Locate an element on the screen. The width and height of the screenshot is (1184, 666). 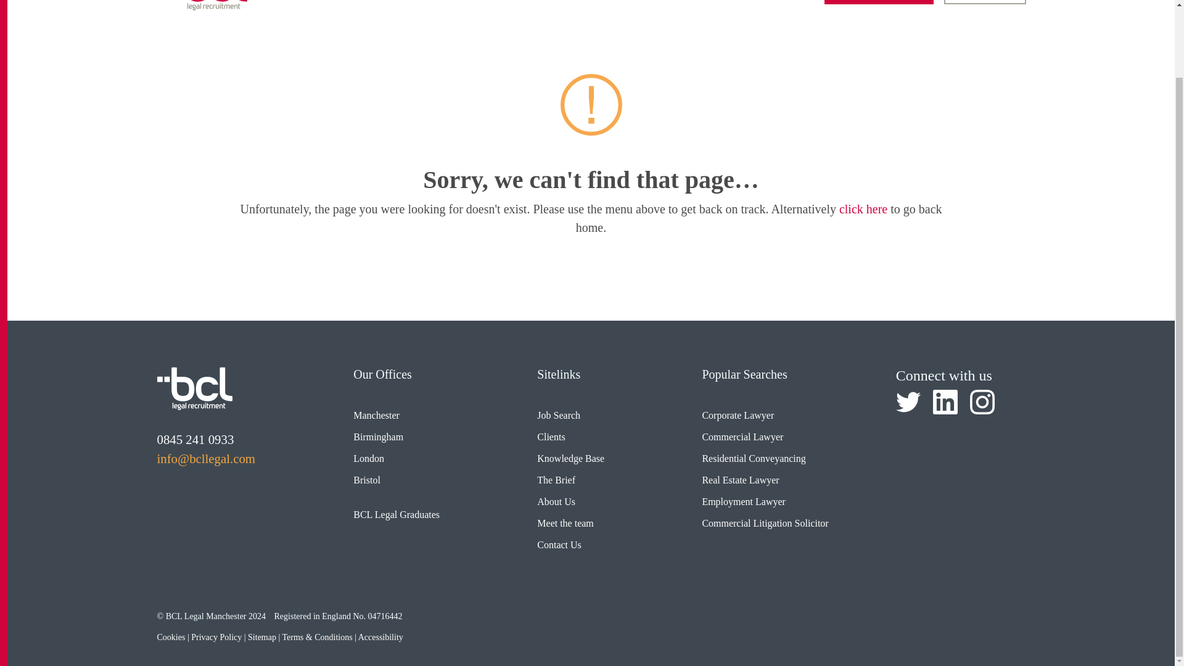
BCL Legal on LinkedIn is located at coordinates (945, 401).